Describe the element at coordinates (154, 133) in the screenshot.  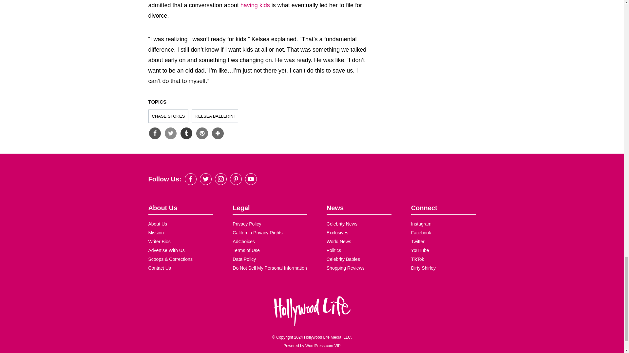
I see `Share on Facebook` at that location.